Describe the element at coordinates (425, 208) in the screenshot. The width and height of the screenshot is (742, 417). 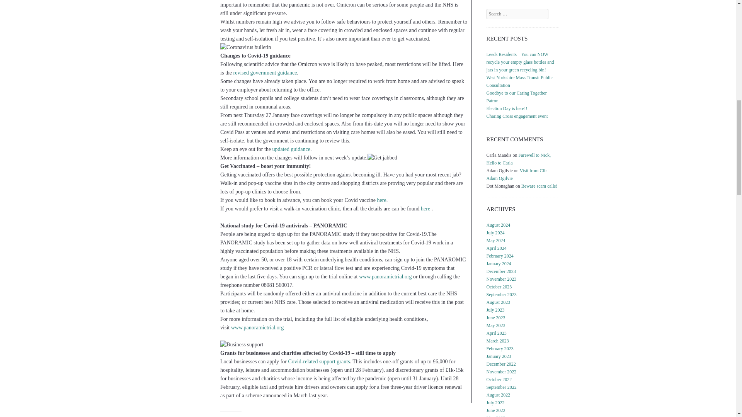
I see `here` at that location.